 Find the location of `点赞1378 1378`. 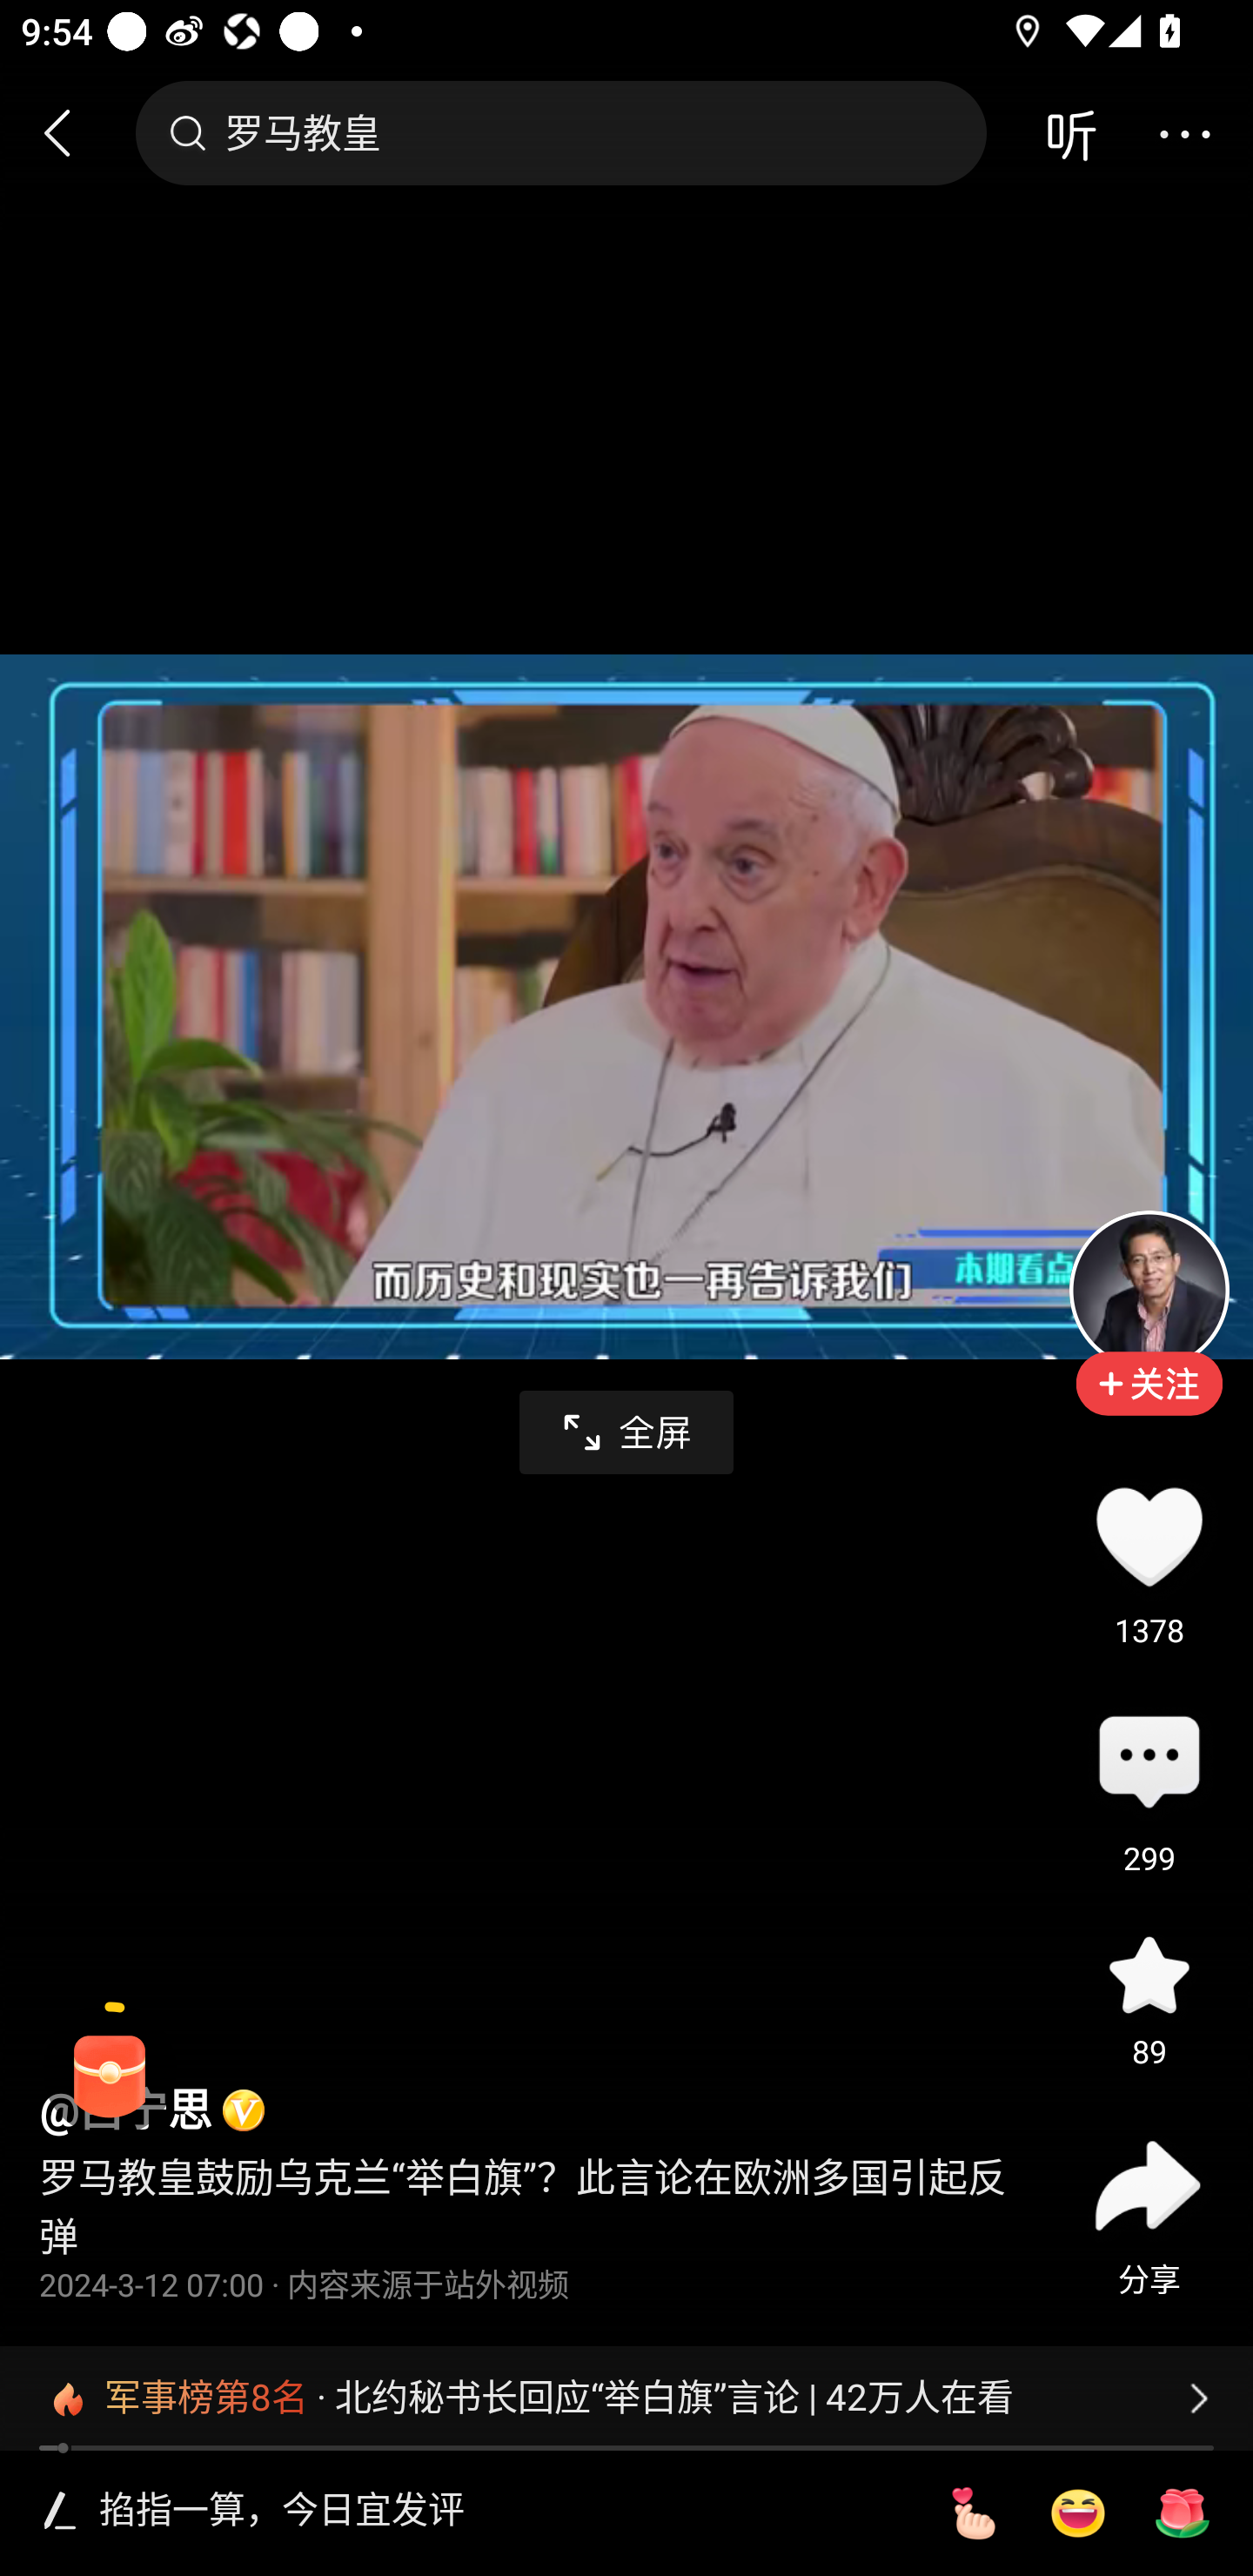

点赞1378 1378 is located at coordinates (1149, 1536).